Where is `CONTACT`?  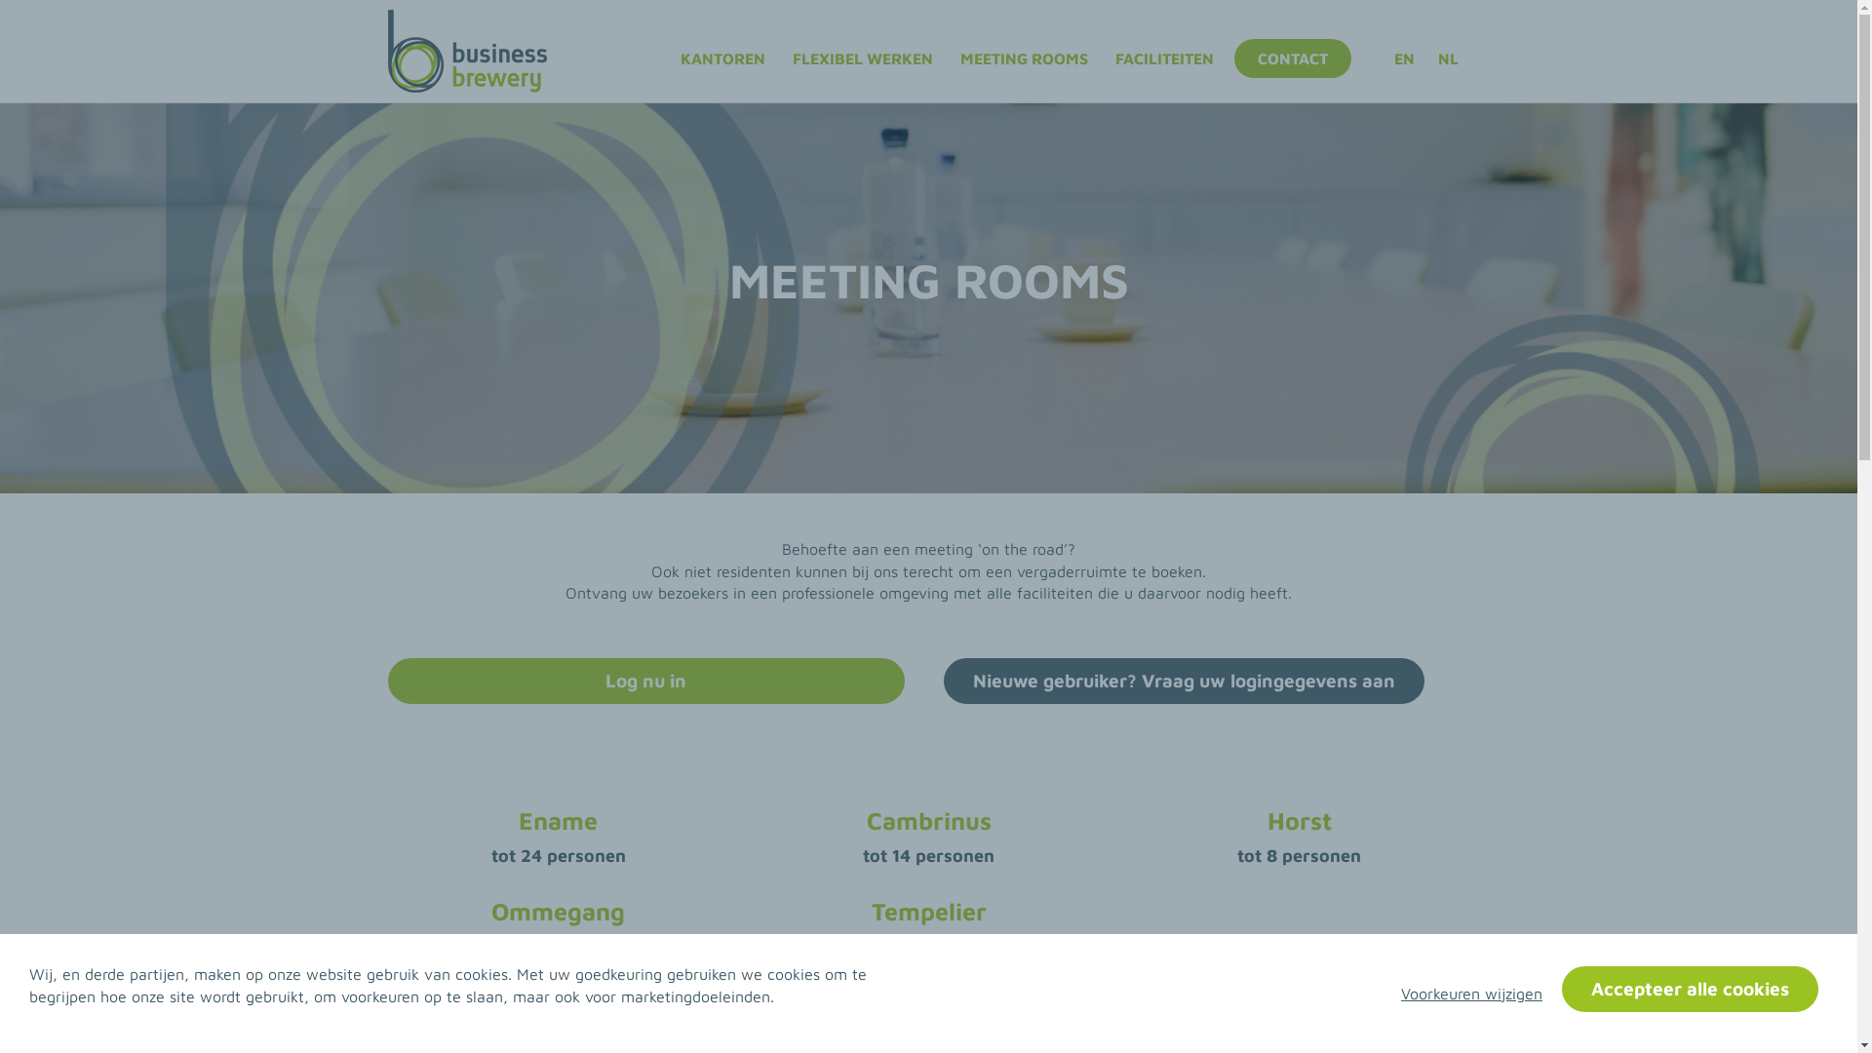
CONTACT is located at coordinates (1293, 58).